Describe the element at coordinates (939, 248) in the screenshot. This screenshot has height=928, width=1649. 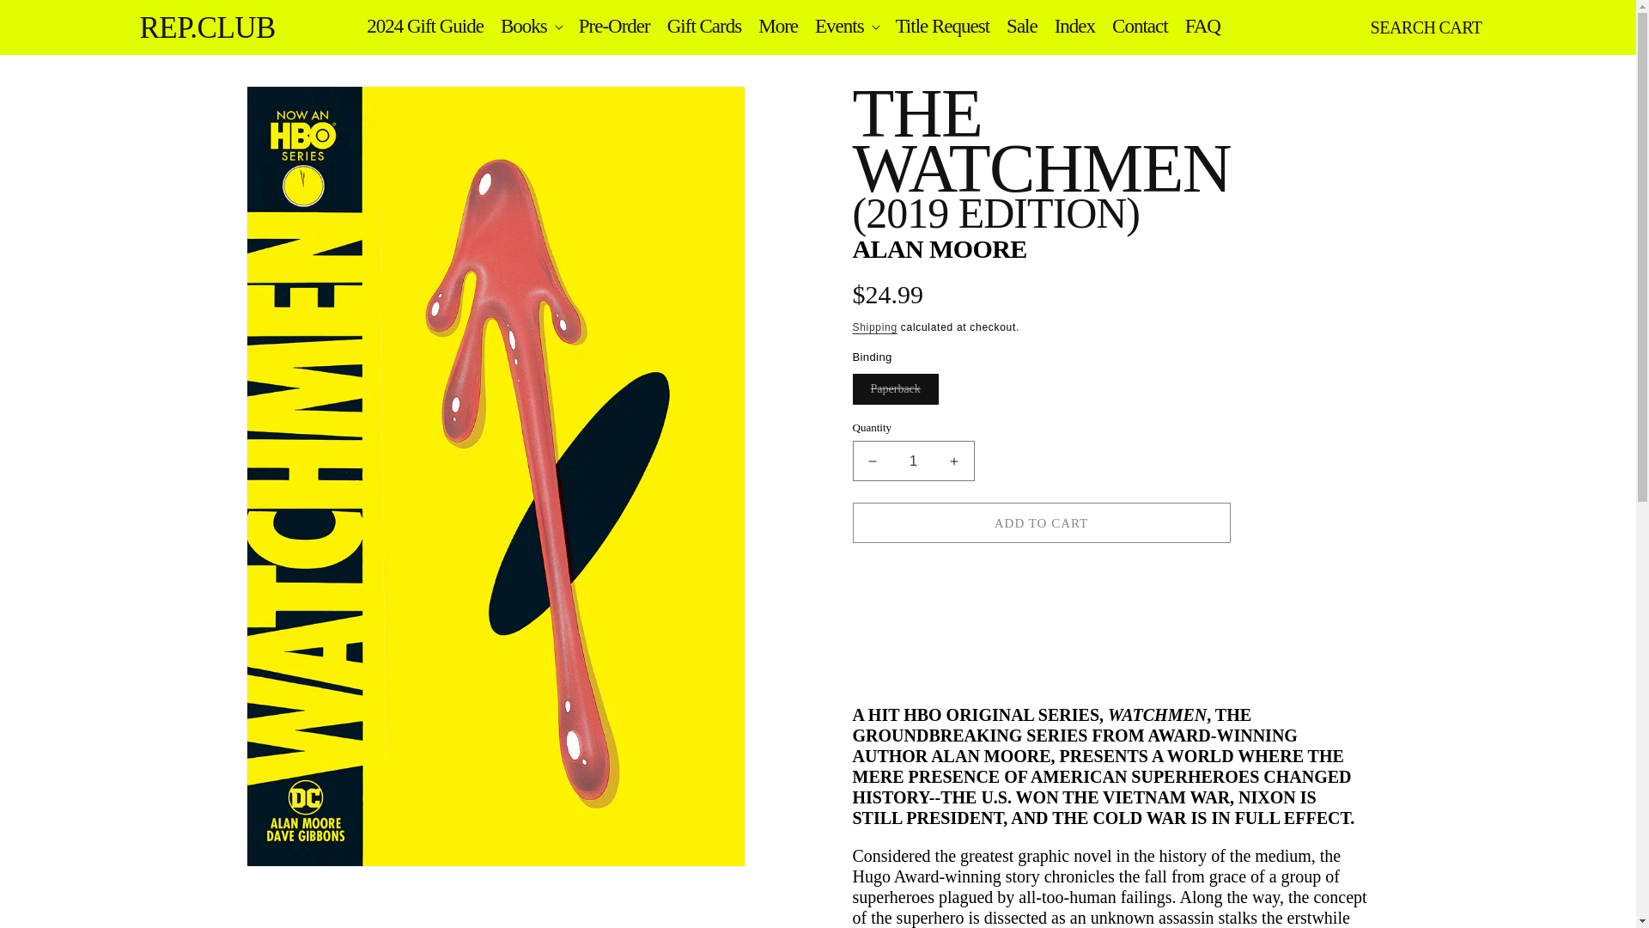
I see `Alan Moore` at that location.